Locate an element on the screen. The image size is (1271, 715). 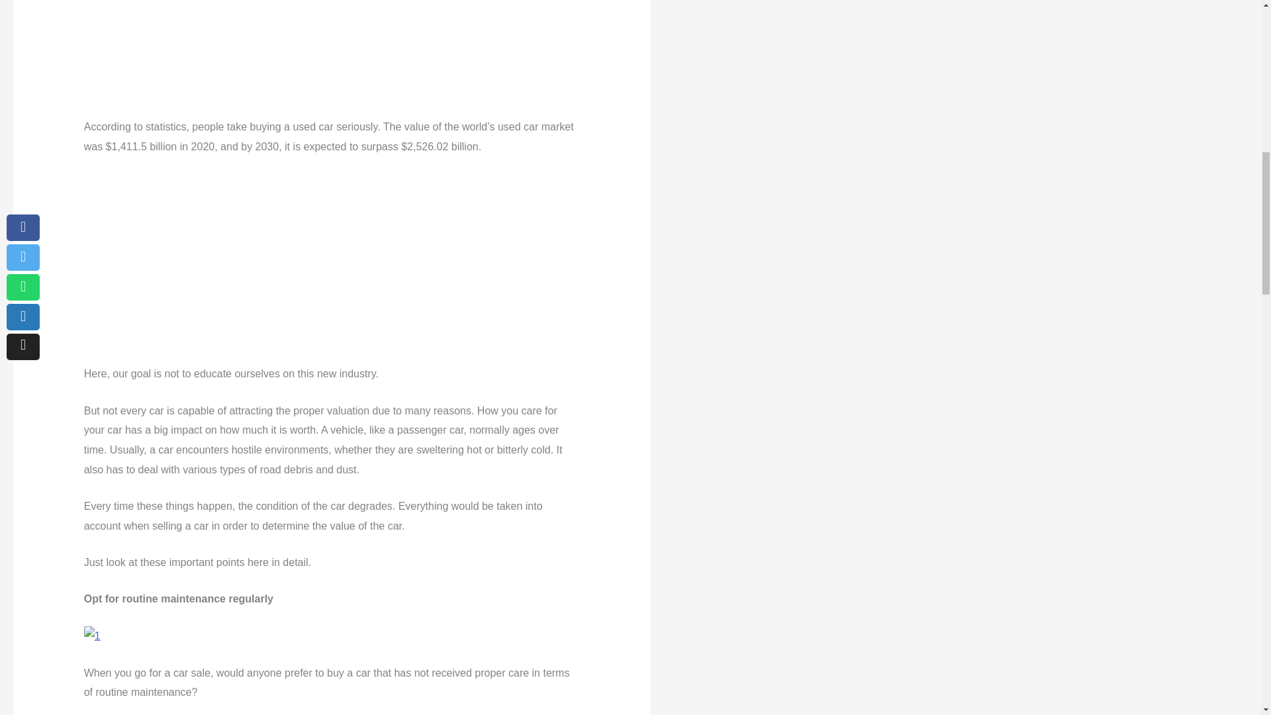
Advertisement is located at coordinates (332, 56).